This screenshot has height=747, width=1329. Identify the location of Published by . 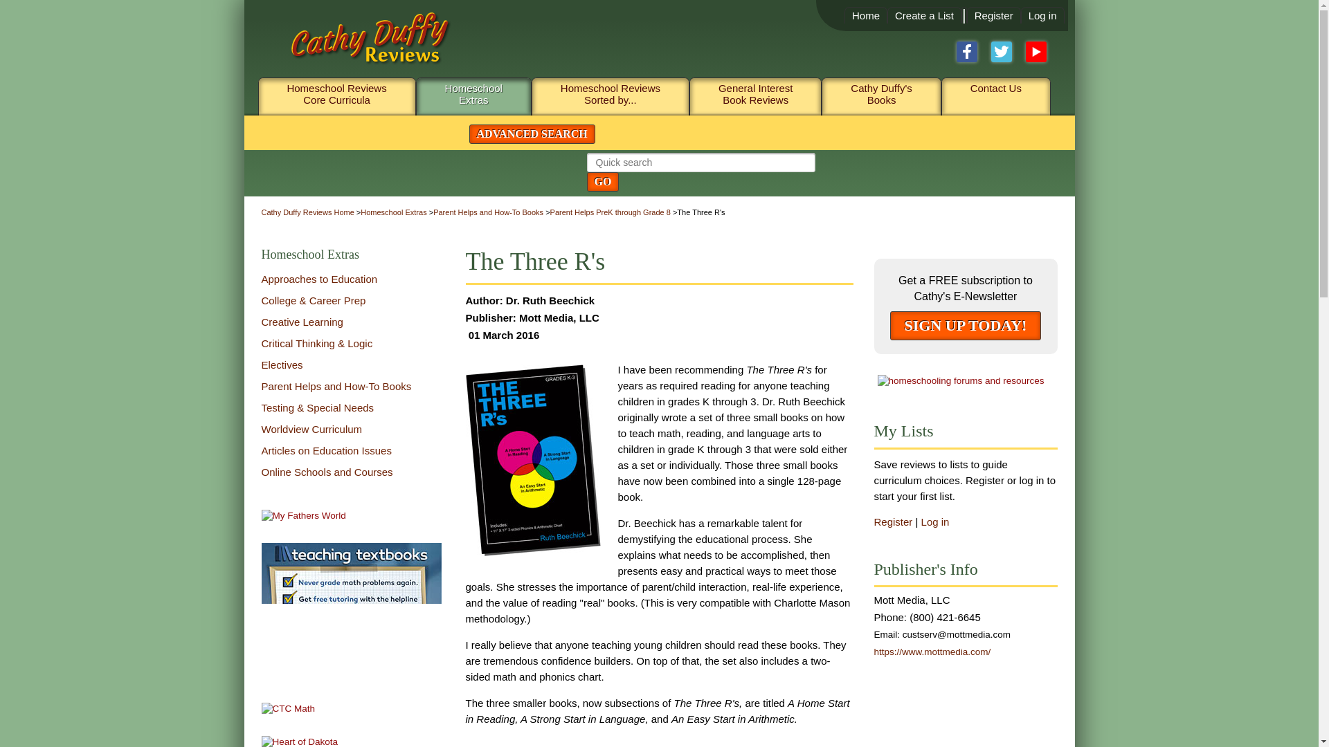
(548, 317).